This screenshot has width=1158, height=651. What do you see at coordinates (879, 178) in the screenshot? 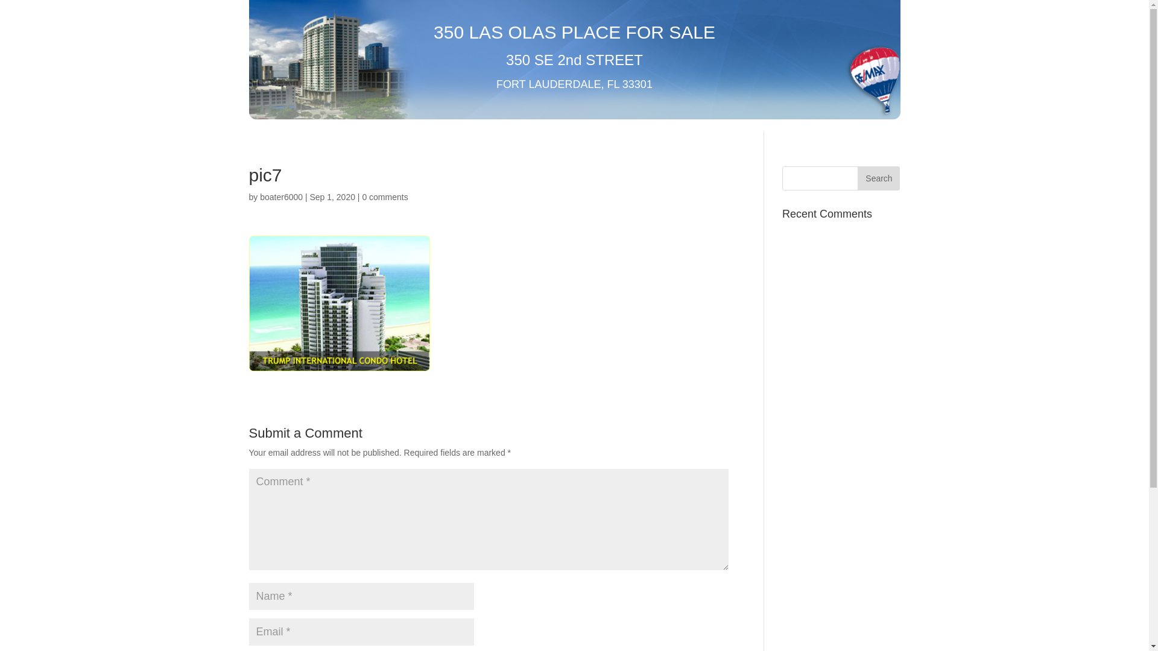
I see `Search` at bounding box center [879, 178].